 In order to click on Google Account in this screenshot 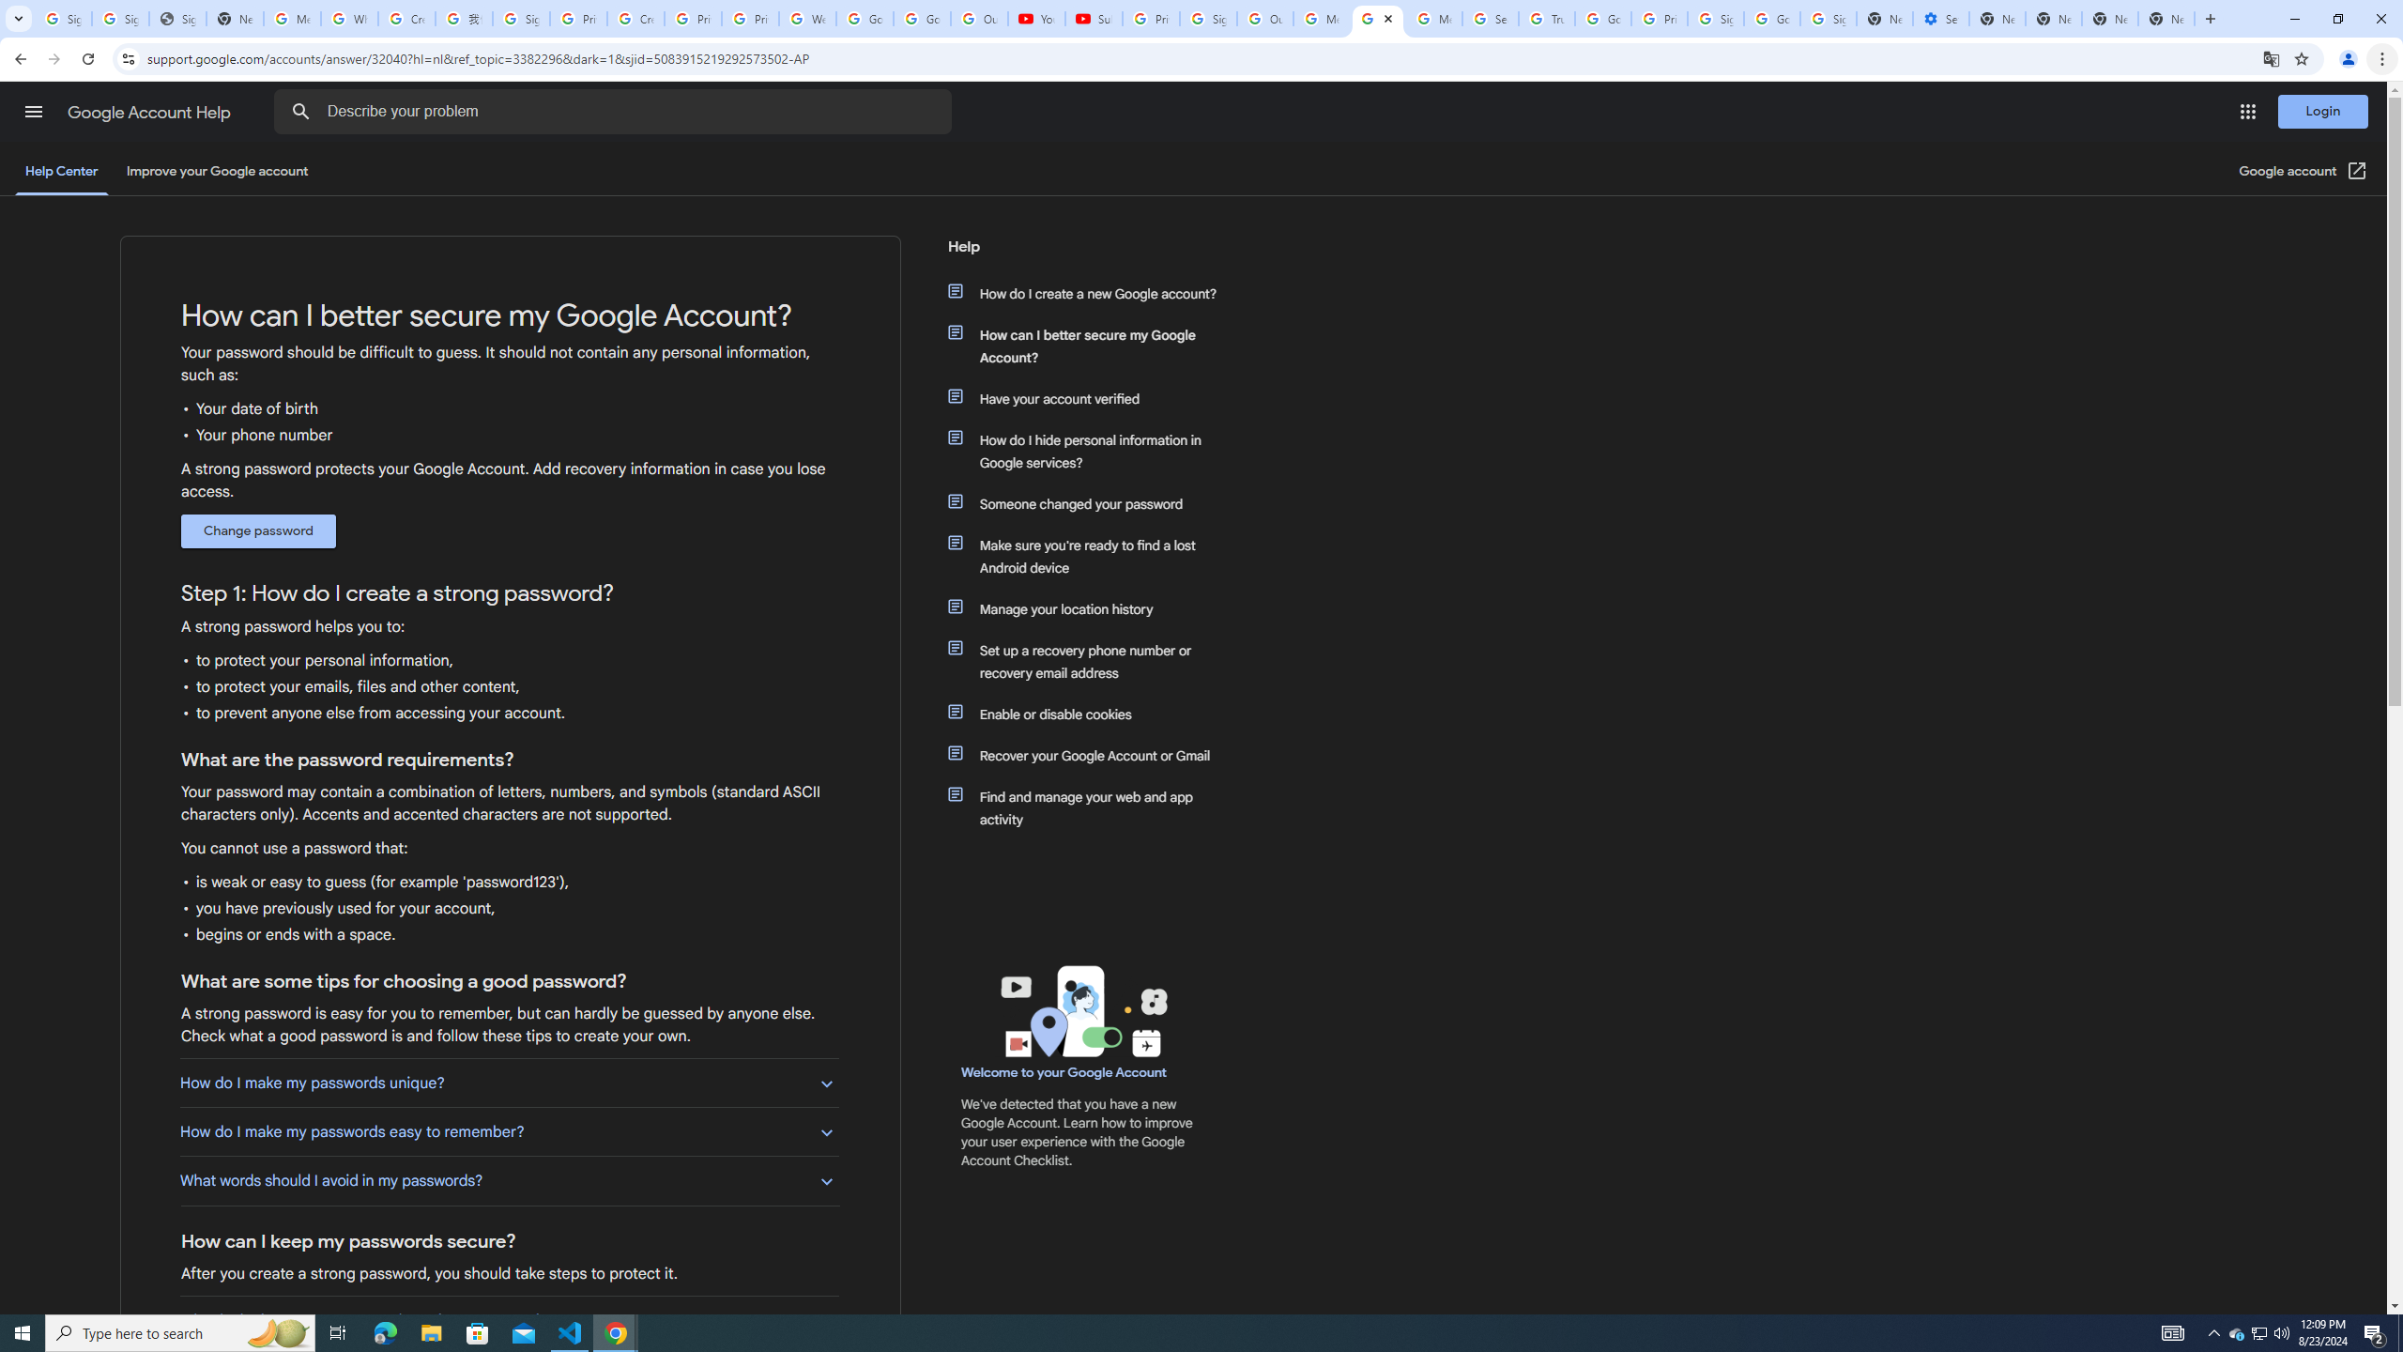, I will do `click(922, 19)`.